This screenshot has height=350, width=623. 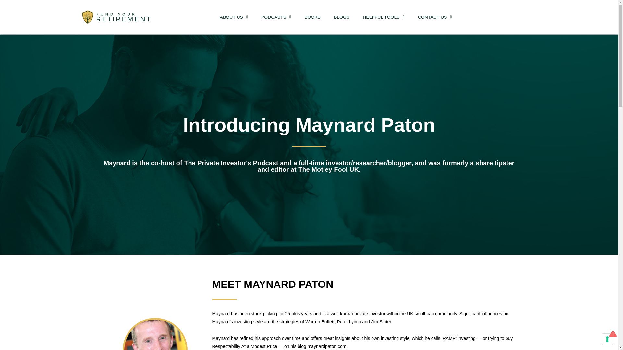 I want to click on BOOKS, so click(x=312, y=17).